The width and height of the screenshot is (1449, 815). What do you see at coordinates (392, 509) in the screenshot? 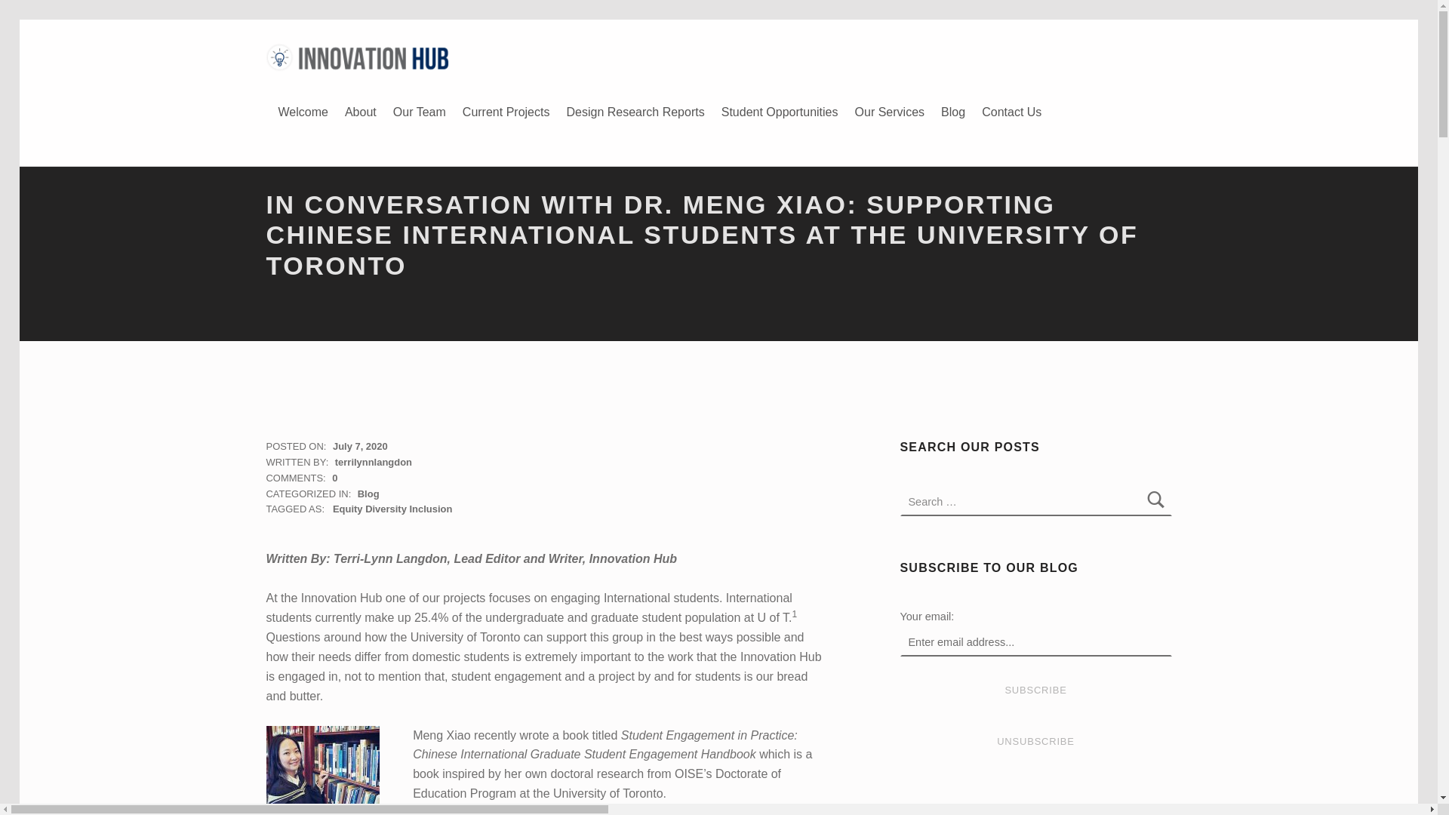
I see `Equity Diversity Inclusion` at bounding box center [392, 509].